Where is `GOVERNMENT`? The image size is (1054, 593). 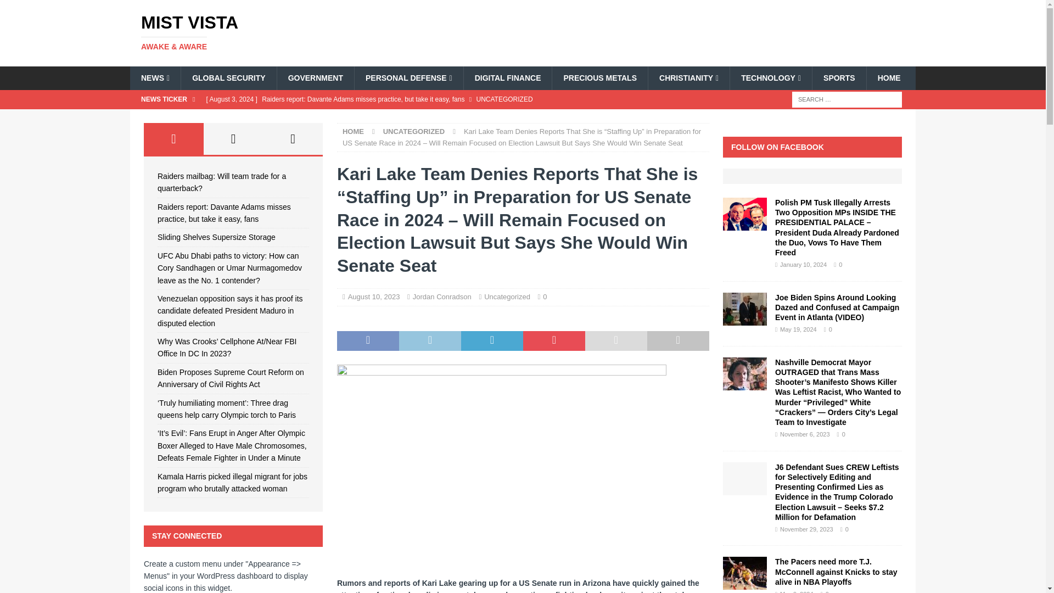
GOVERNMENT is located at coordinates (315, 78).